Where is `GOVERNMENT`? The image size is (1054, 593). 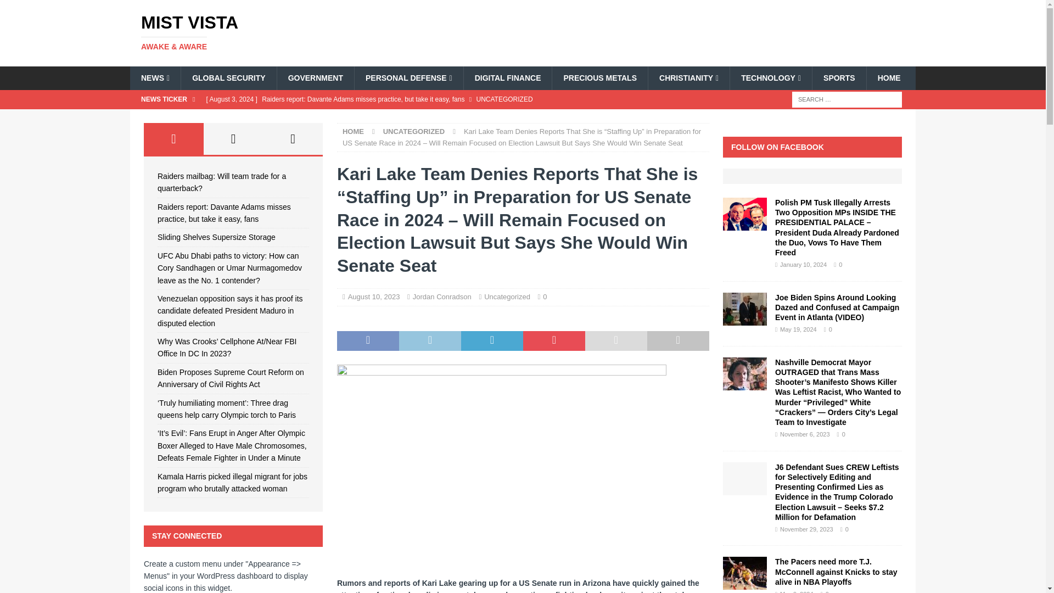
GOVERNMENT is located at coordinates (315, 78).